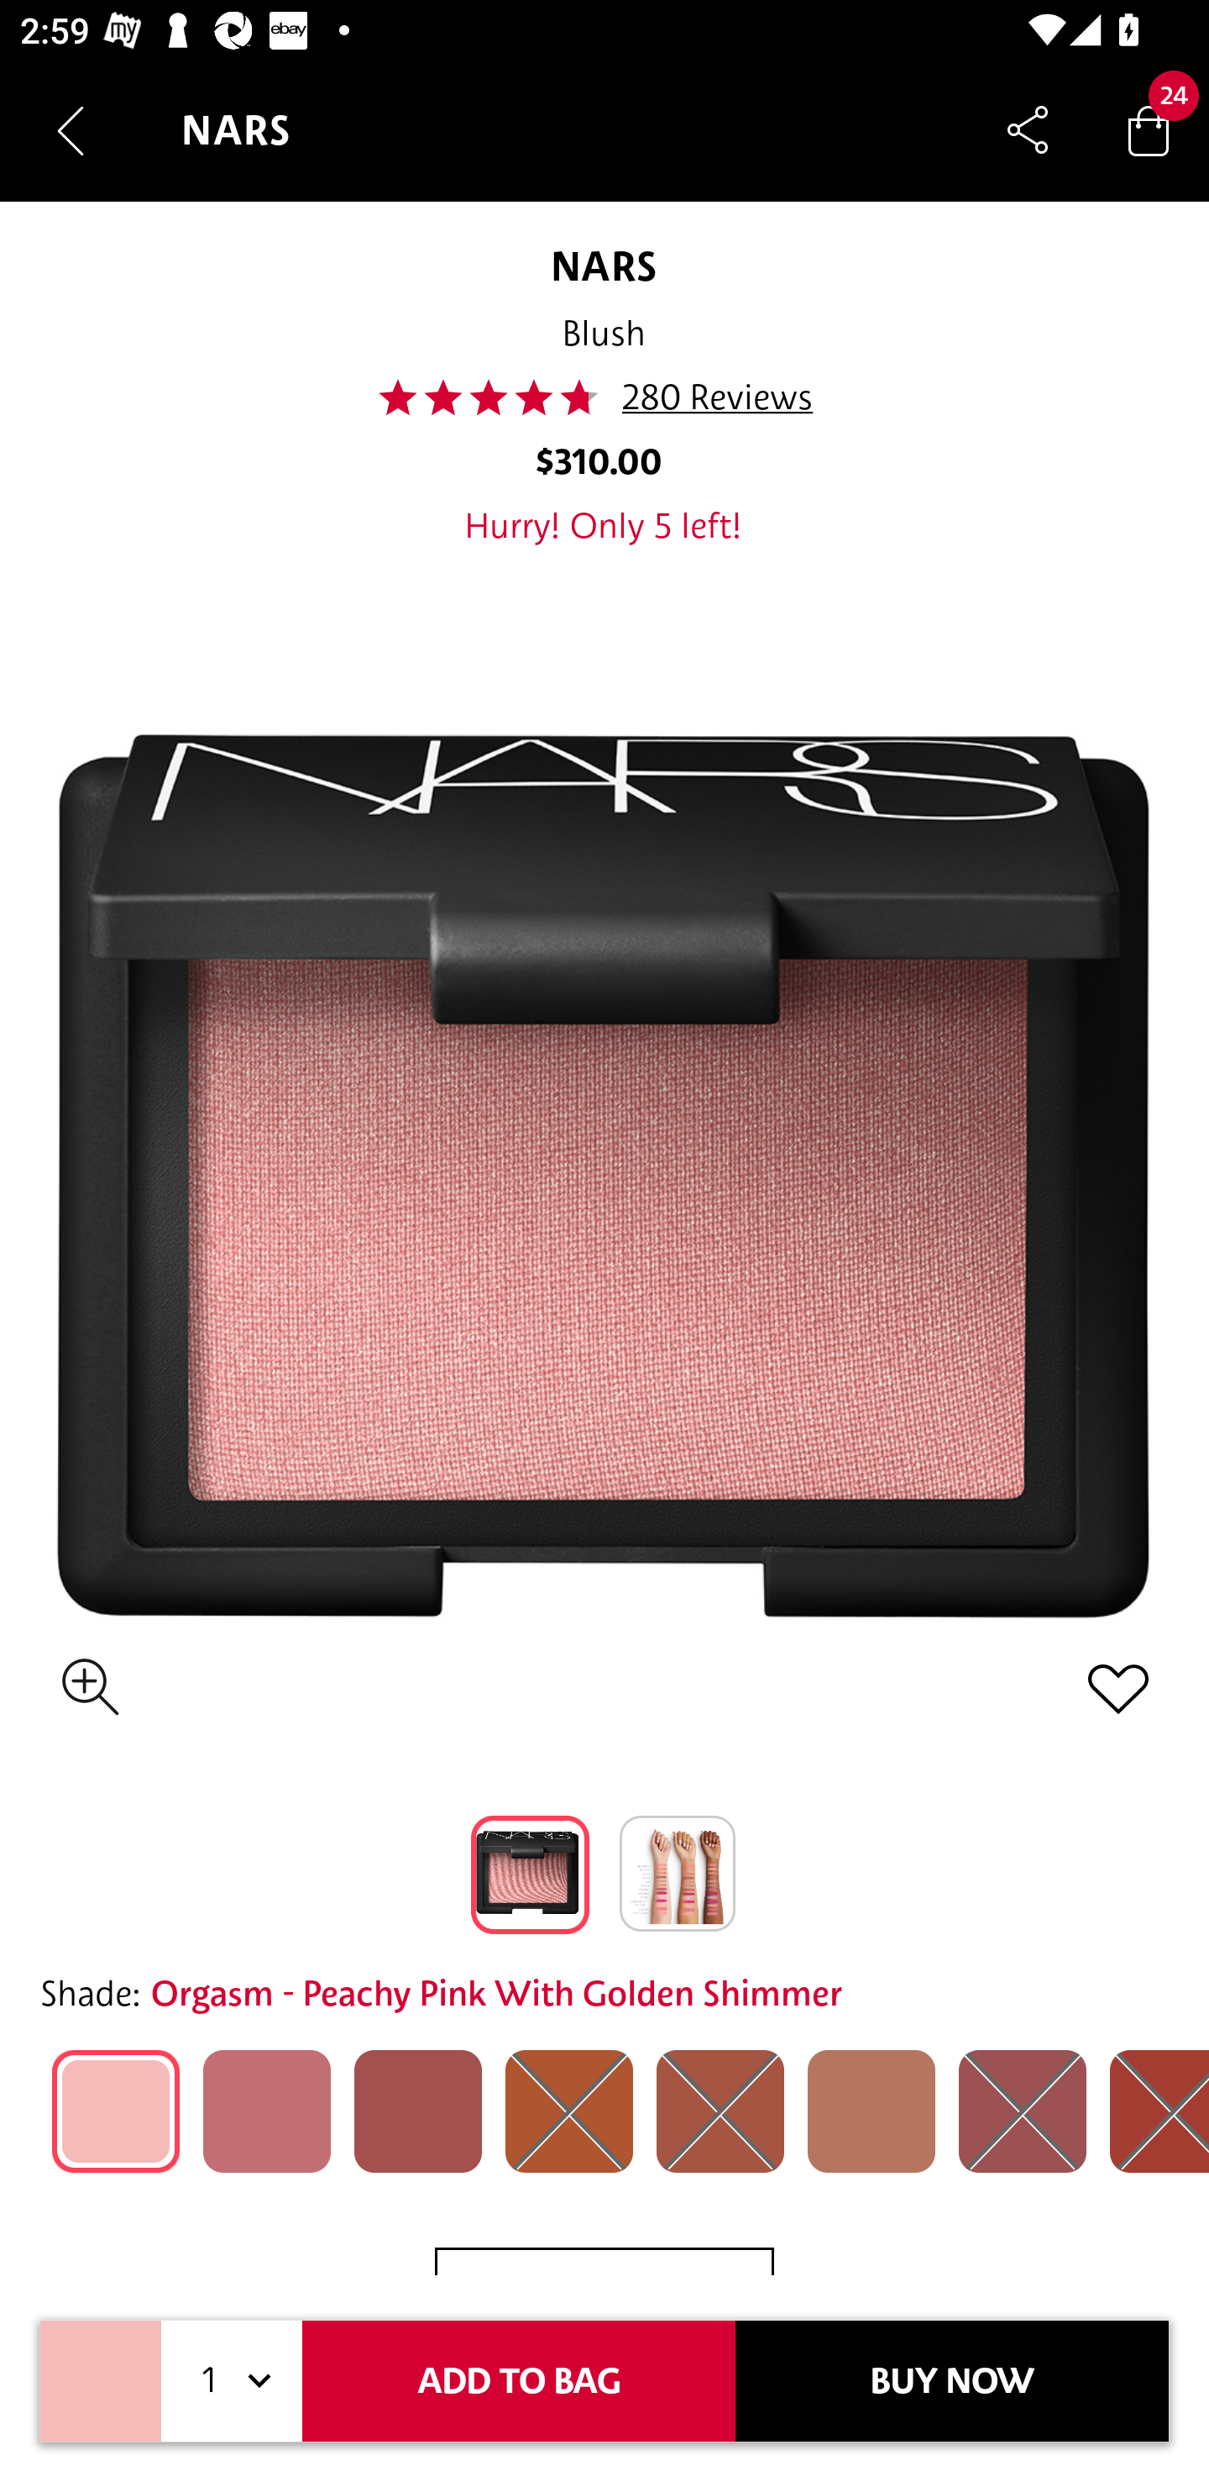 The width and height of the screenshot is (1209, 2487). Describe the element at coordinates (232, 2381) in the screenshot. I see `1` at that location.